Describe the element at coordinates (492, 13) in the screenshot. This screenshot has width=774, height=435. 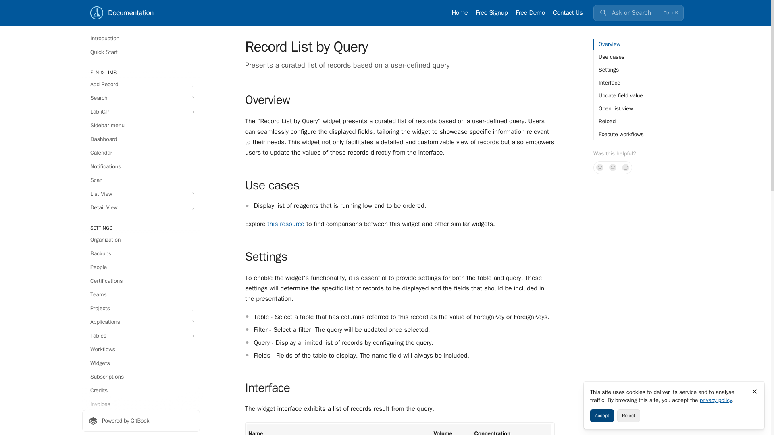
I see `Free Signup` at that location.